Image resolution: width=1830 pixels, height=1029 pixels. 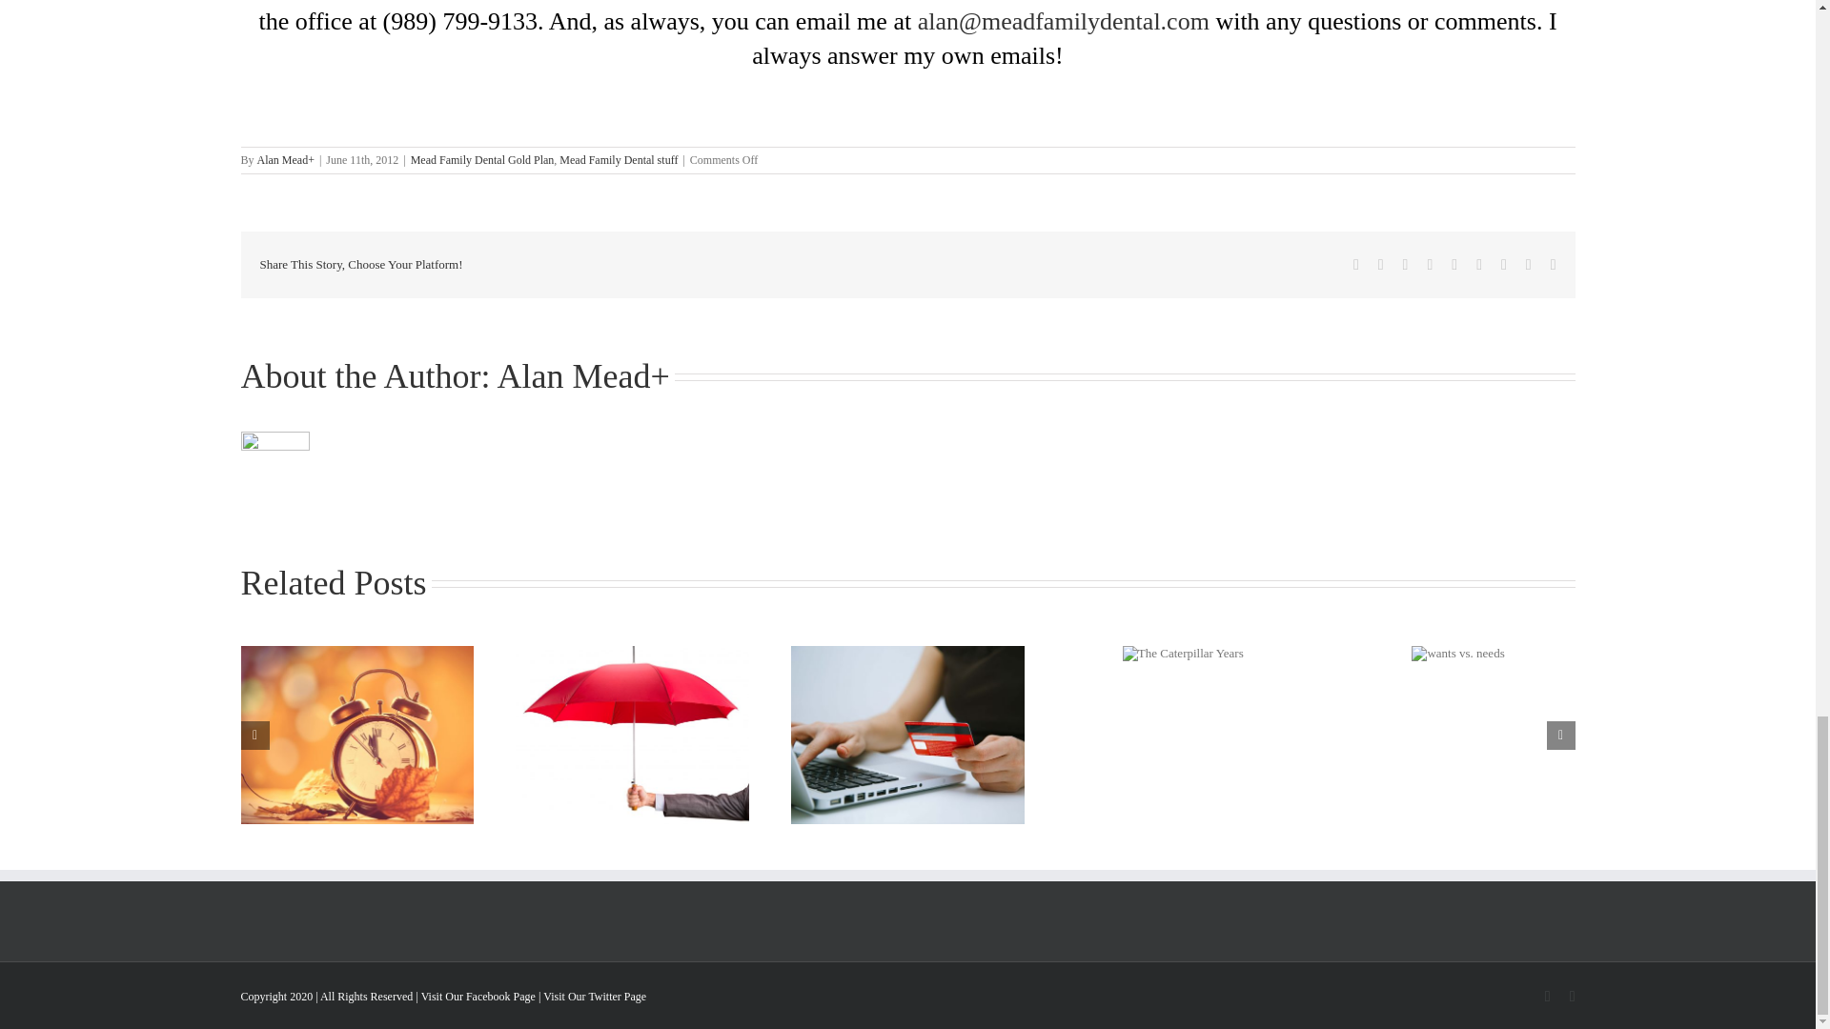 What do you see at coordinates (1503, 265) in the screenshot?
I see `Pinterest` at bounding box center [1503, 265].